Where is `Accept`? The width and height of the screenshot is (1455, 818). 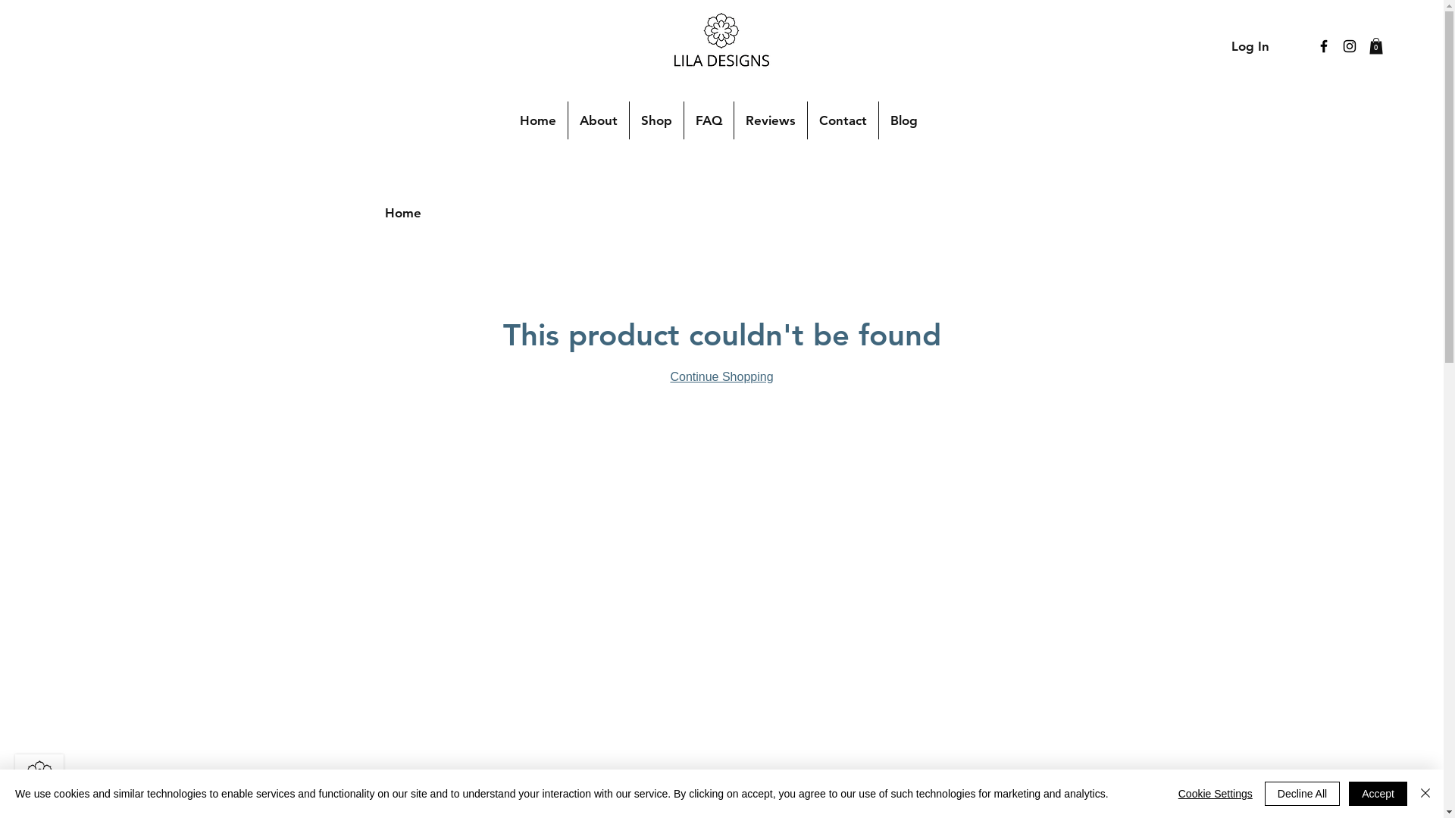 Accept is located at coordinates (1378, 794).